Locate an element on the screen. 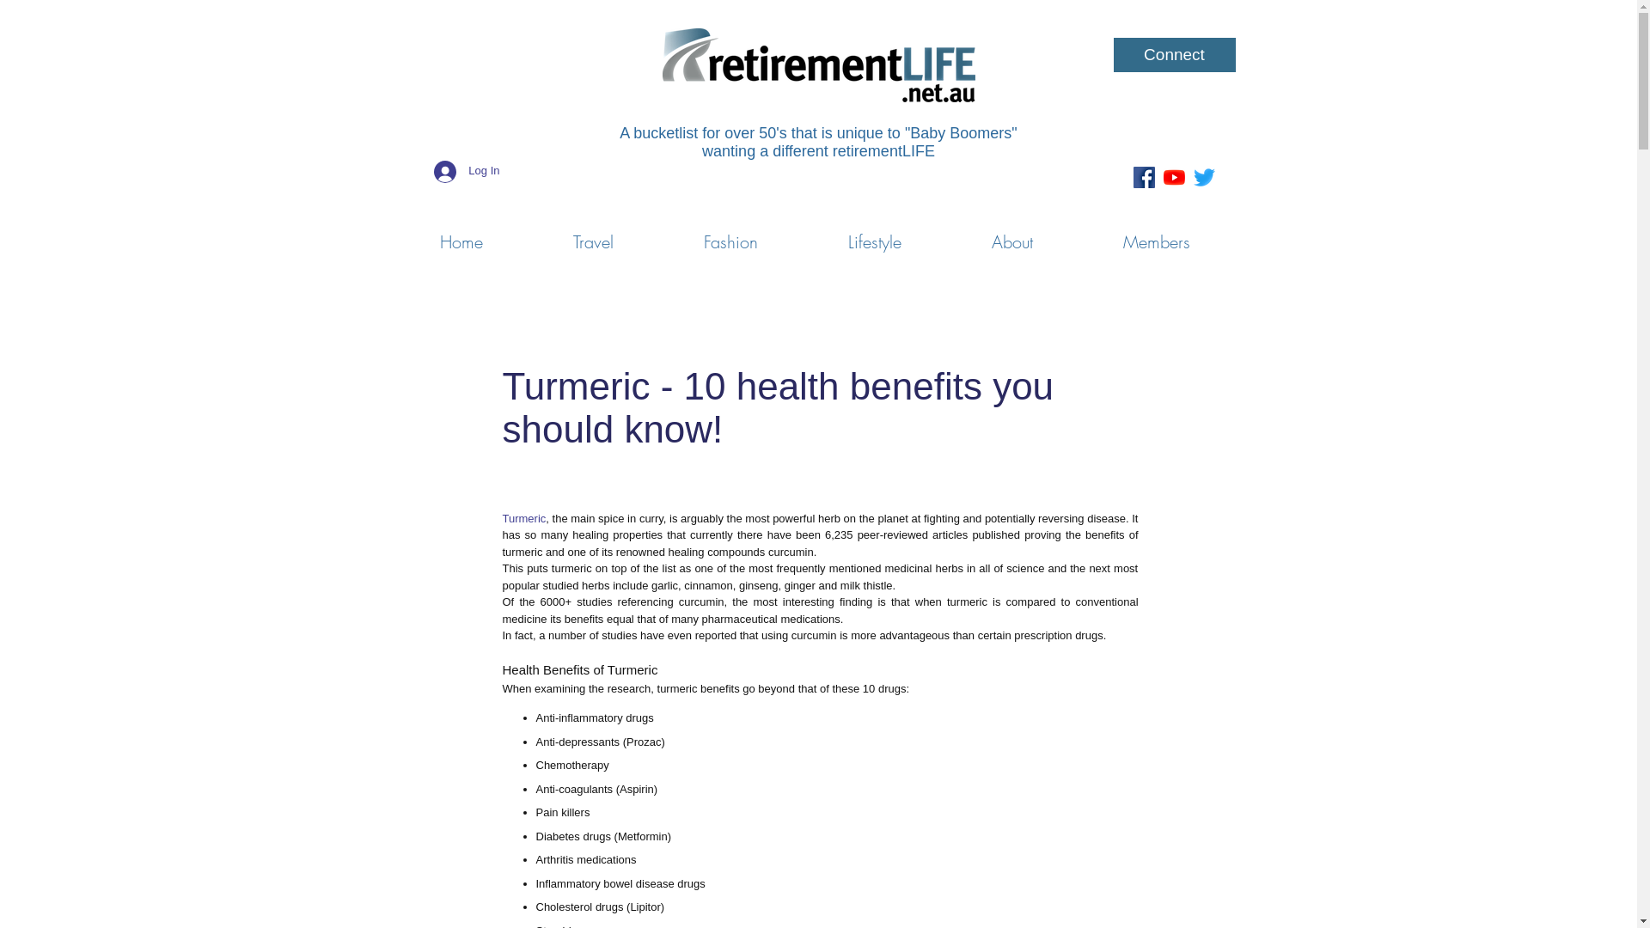  Members is located at coordinates (1157, 235).